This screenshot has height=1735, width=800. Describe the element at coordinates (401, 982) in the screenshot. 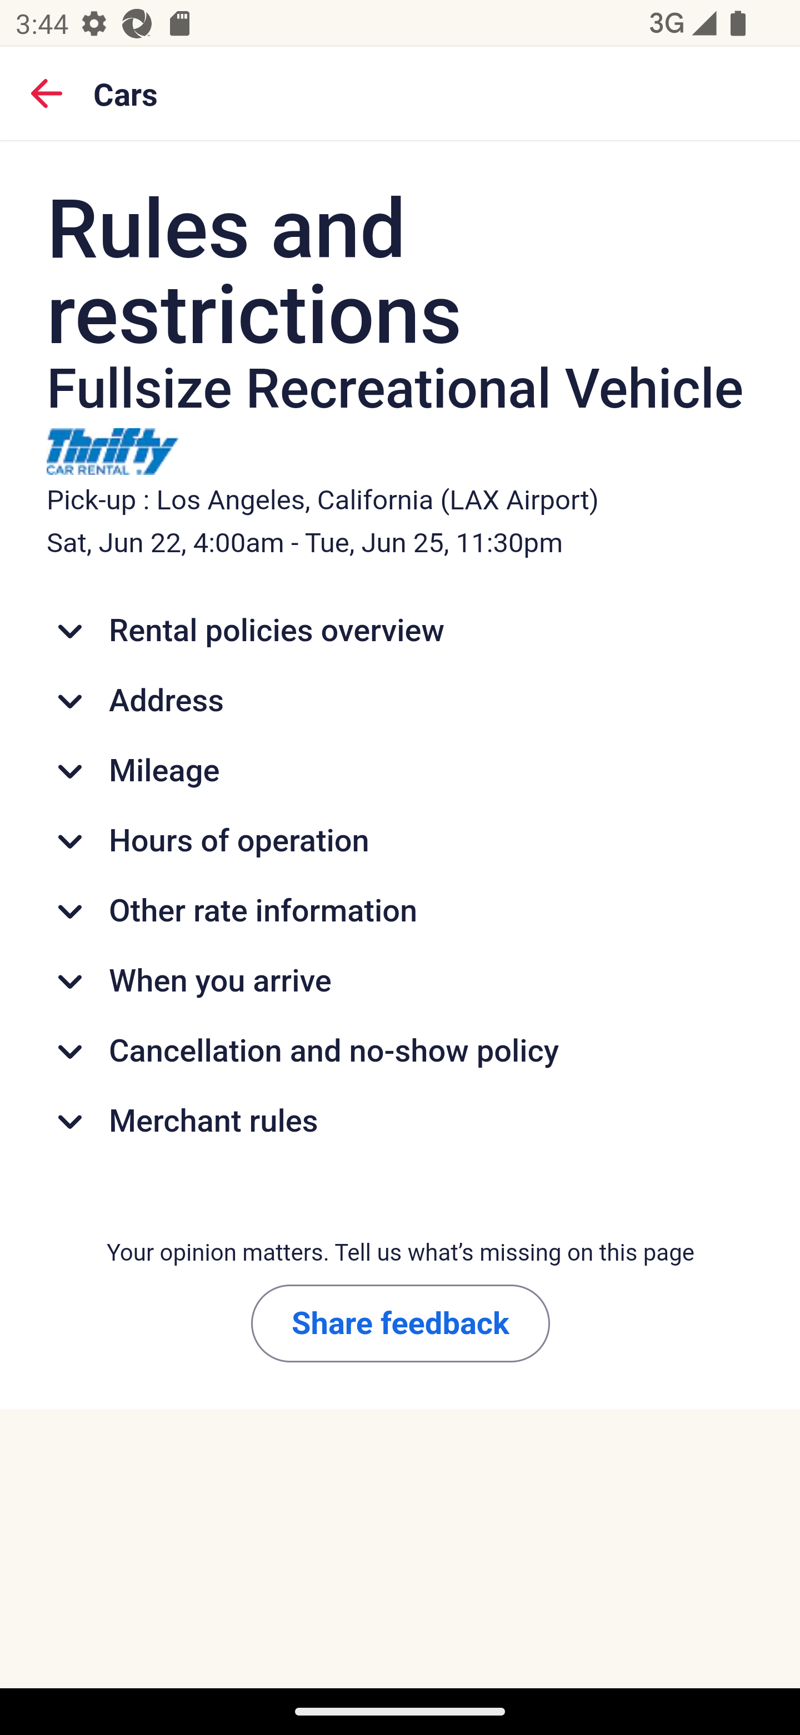

I see `When you arrive` at that location.